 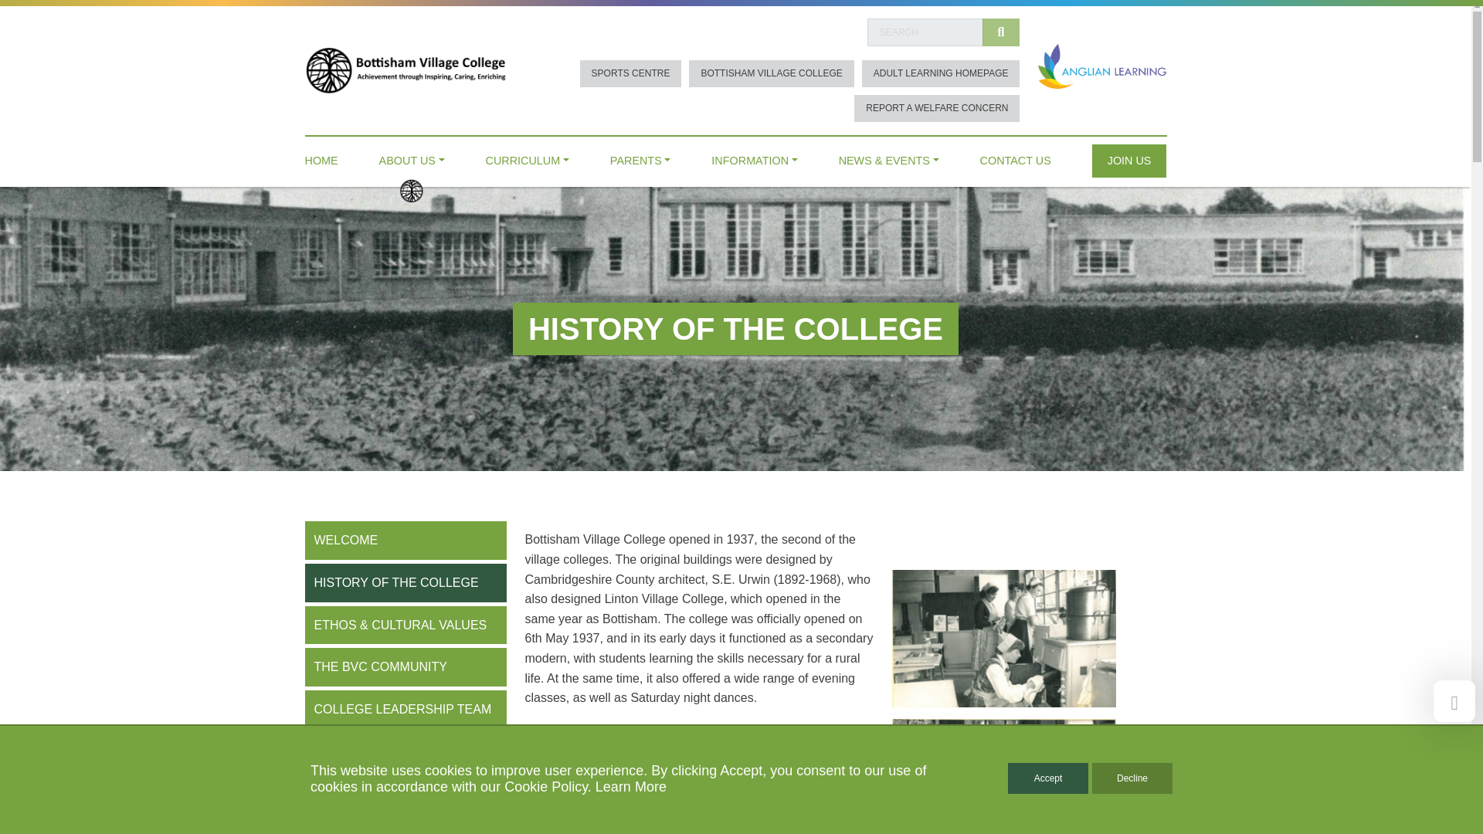 I want to click on HOME, so click(x=321, y=157).